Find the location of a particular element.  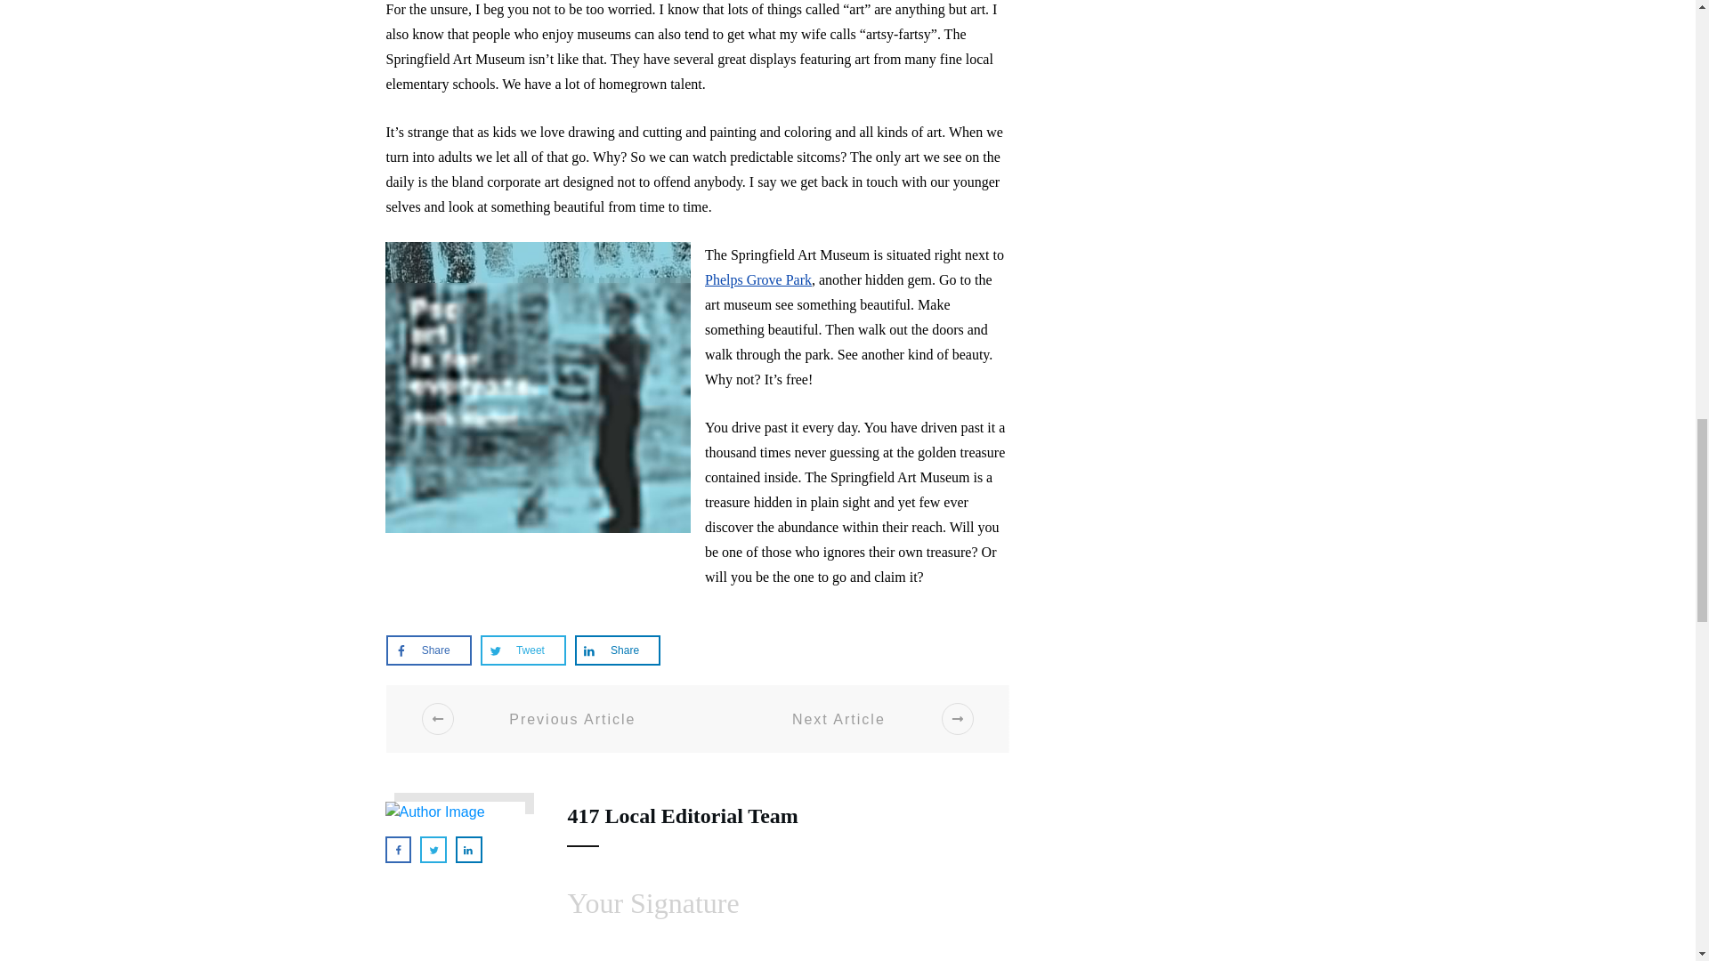

Share is located at coordinates (429, 650).